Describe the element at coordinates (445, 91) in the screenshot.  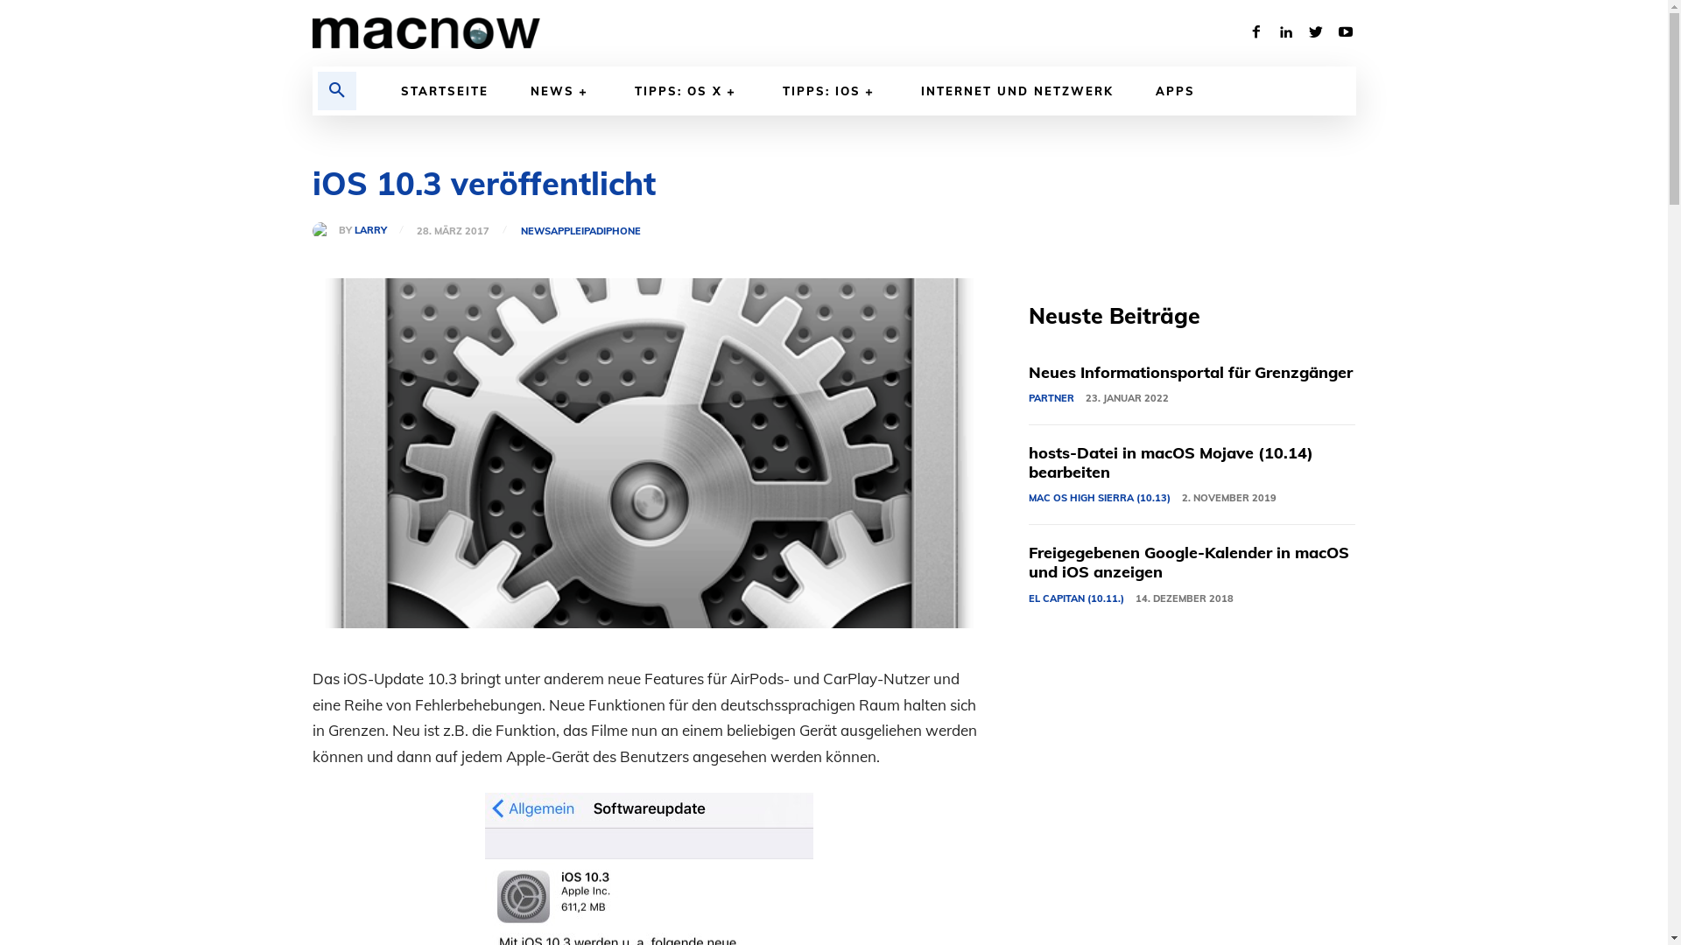
I see `STARTSEITE` at that location.